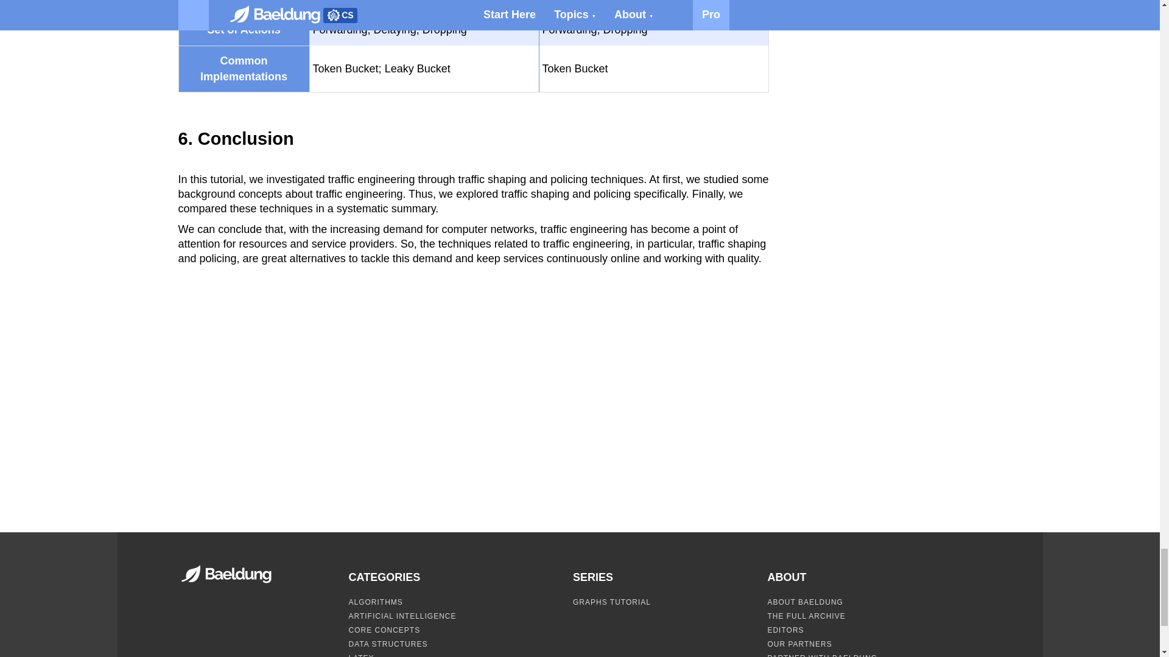  Describe the element at coordinates (388, 644) in the screenshot. I see `DATA STRUCTURES` at that location.